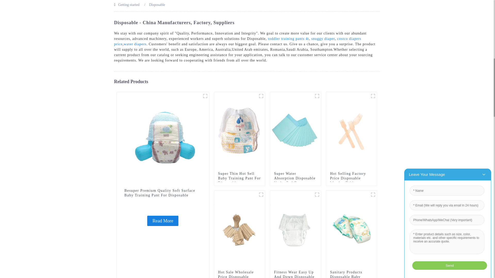 The width and height of the screenshot is (495, 278). I want to click on Hot Sale Wholesale Price Disposable Wooden Tableware , so click(240, 229).